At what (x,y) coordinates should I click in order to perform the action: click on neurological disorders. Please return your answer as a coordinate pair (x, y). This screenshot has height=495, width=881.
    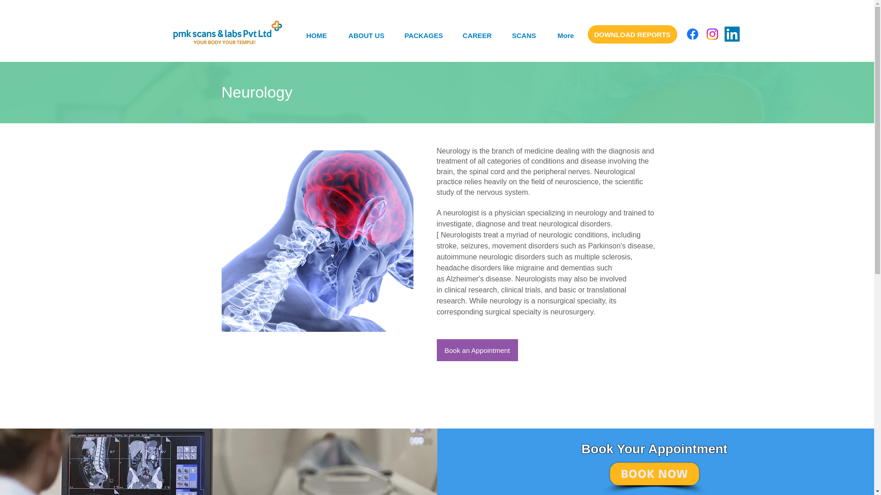
    Looking at the image, I should click on (574, 224).